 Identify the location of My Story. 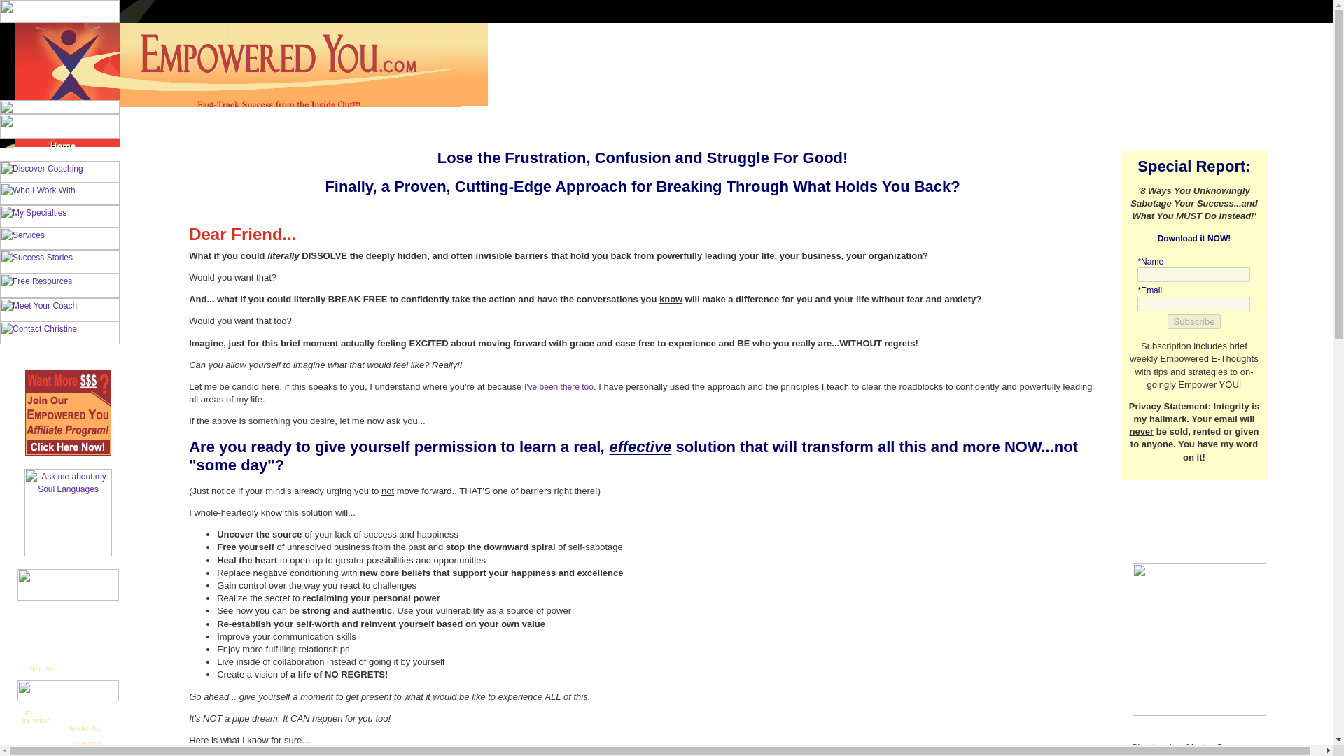
(559, 387).